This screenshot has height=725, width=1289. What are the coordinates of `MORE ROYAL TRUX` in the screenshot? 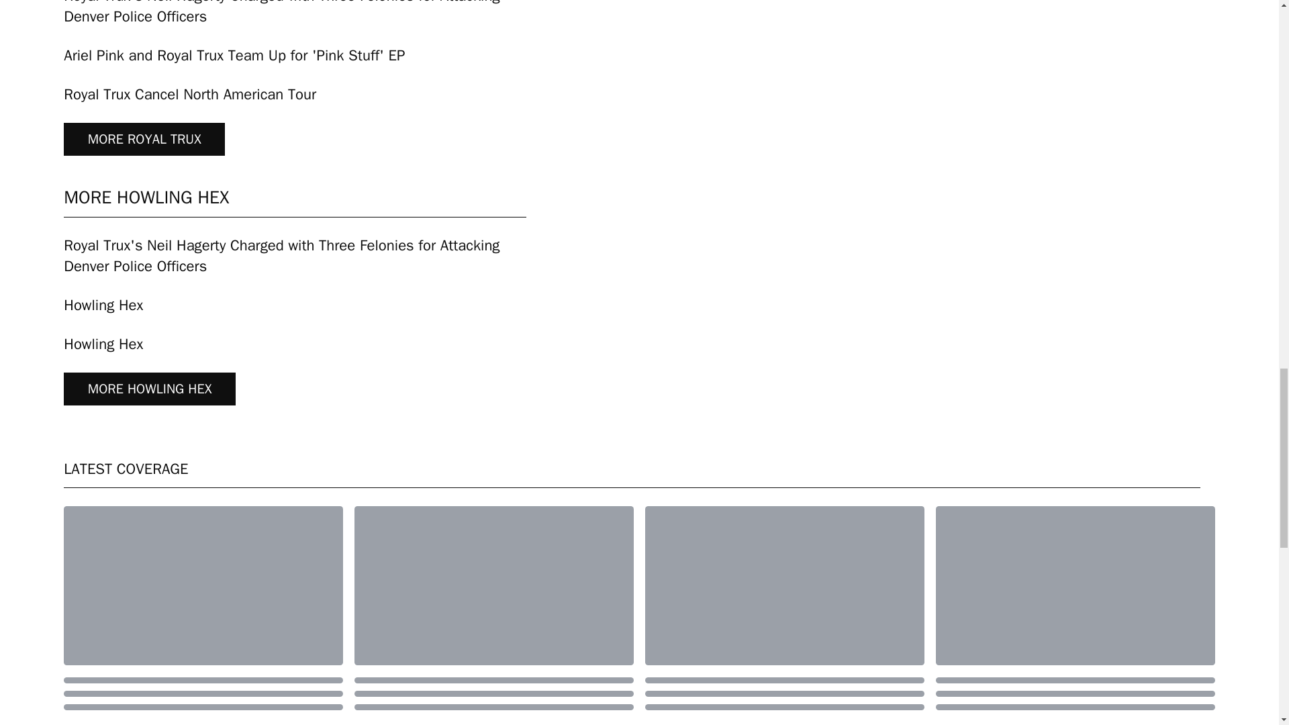 It's located at (144, 139).